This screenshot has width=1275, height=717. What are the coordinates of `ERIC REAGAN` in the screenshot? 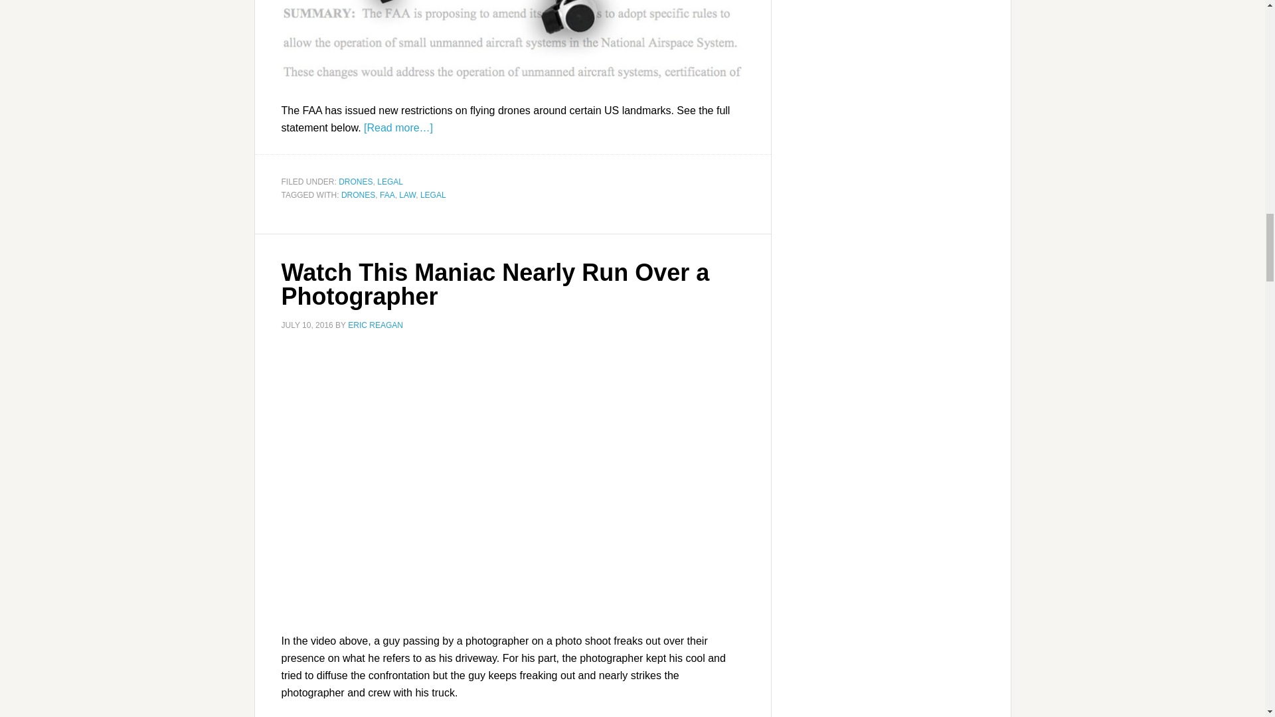 It's located at (375, 325).